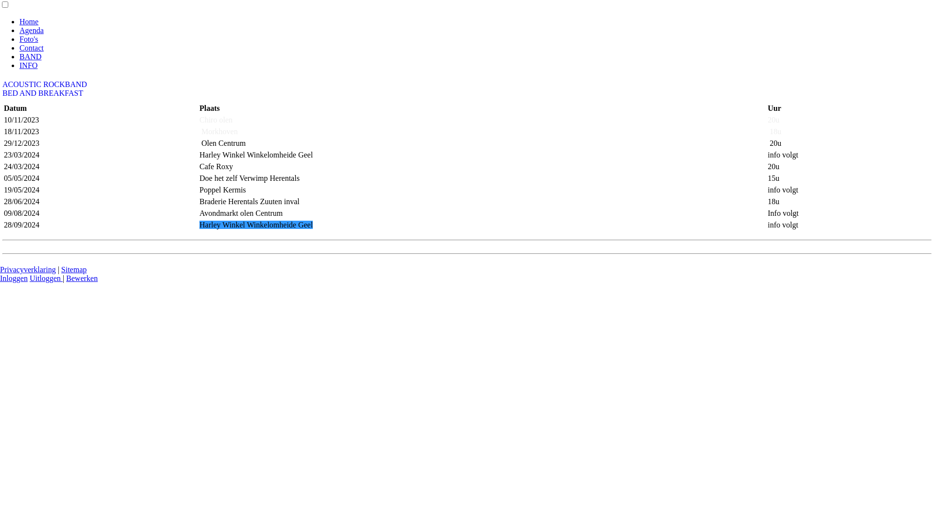  Describe the element at coordinates (14, 278) in the screenshot. I see `Inloggen` at that location.